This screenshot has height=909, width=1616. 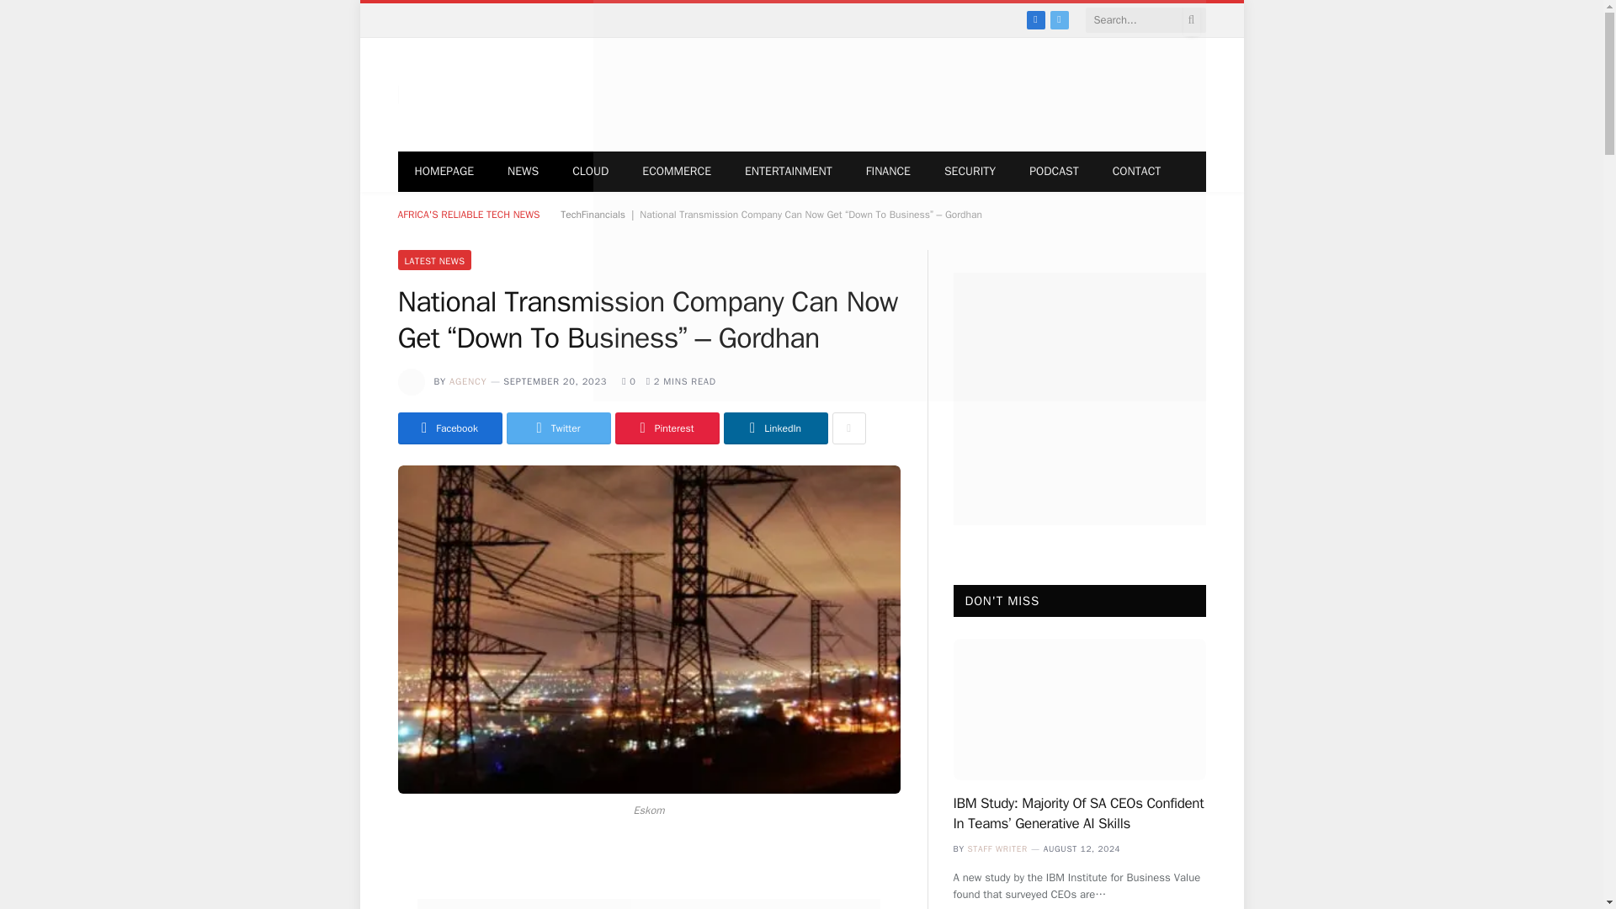 What do you see at coordinates (1054, 172) in the screenshot?
I see `PODCAST` at bounding box center [1054, 172].